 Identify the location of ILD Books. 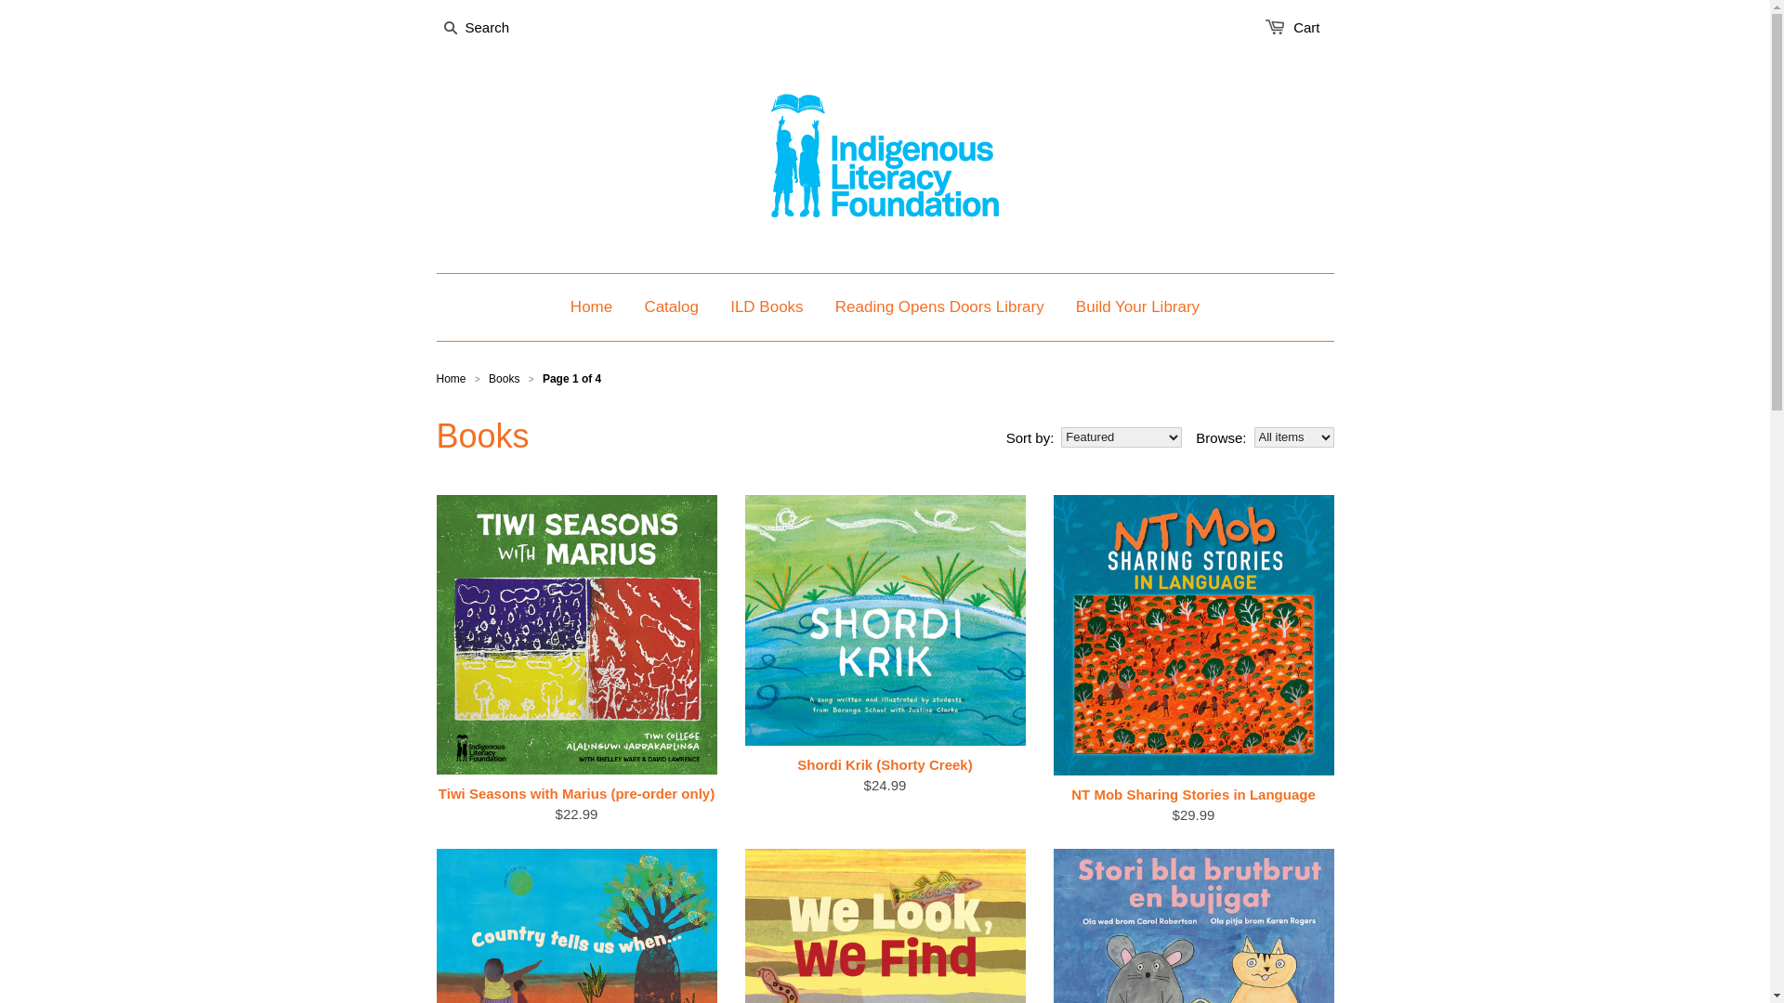
(767, 307).